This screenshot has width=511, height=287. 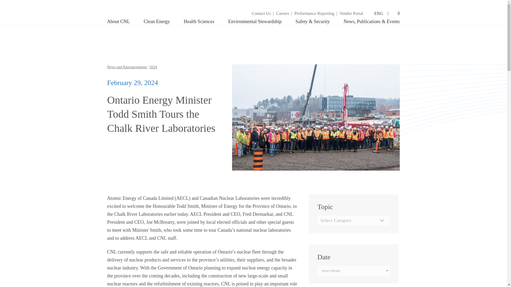 What do you see at coordinates (314, 13) in the screenshot?
I see `Performance Reporting` at bounding box center [314, 13].